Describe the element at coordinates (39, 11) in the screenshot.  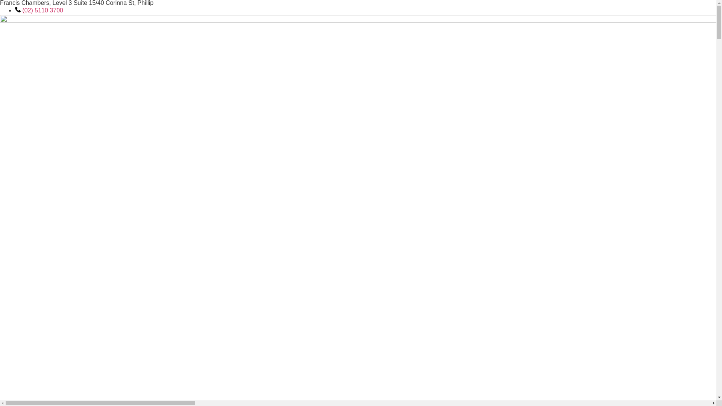
I see `(02) 5110 3700` at that location.